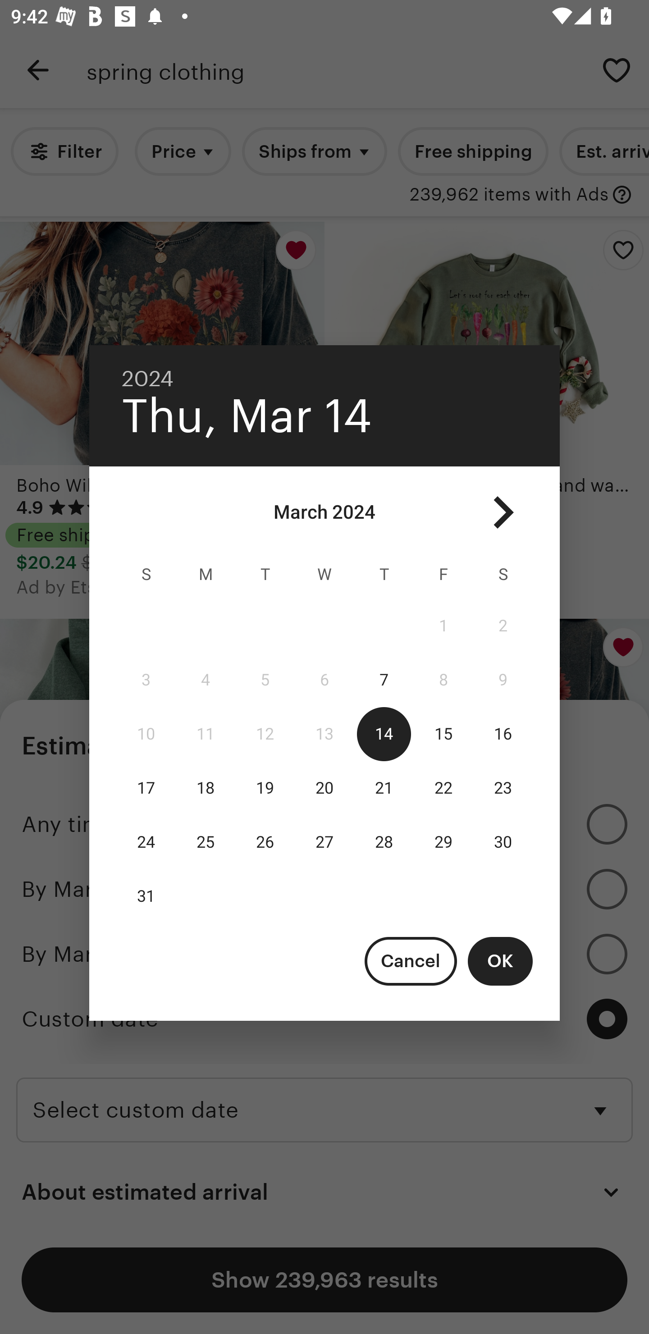 This screenshot has height=1334, width=649. I want to click on 30 30 March 2024, so click(503, 842).